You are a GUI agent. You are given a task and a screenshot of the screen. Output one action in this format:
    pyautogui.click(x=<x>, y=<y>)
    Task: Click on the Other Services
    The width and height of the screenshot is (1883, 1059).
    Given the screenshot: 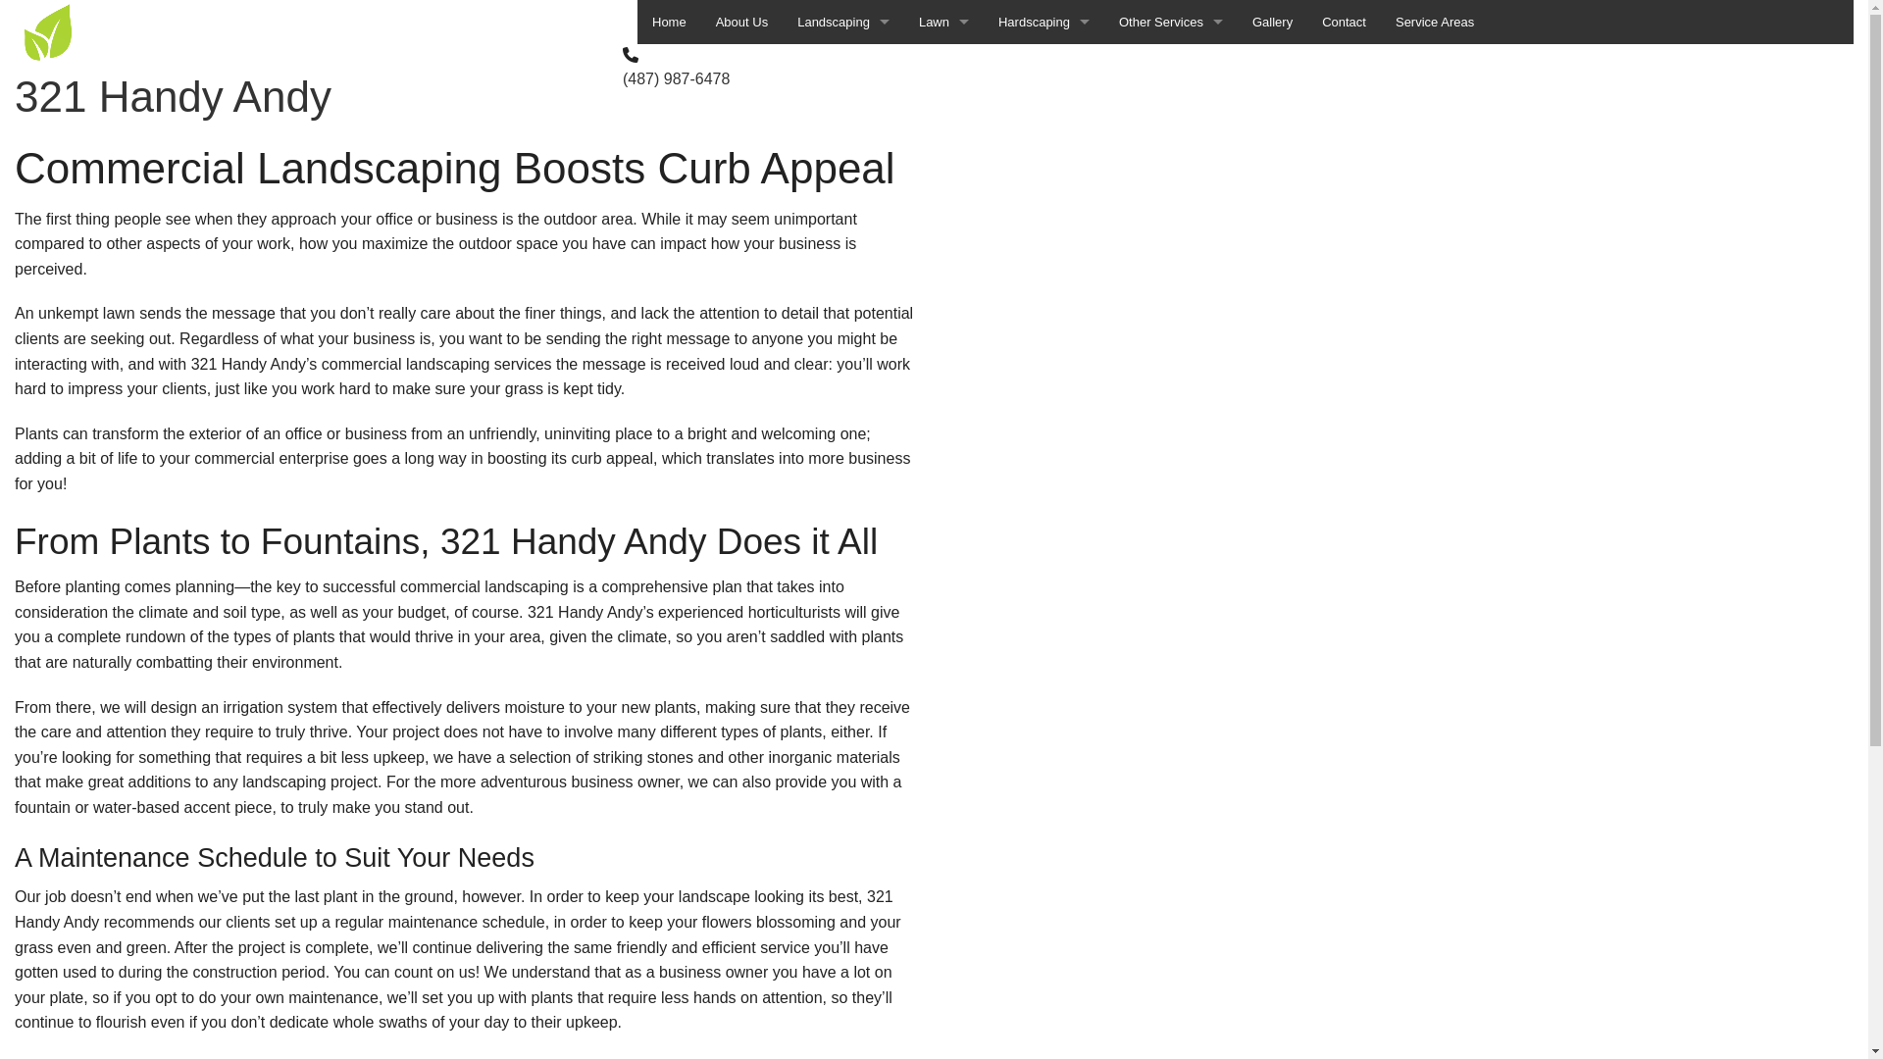 What is the action you would take?
    pyautogui.click(x=1171, y=22)
    